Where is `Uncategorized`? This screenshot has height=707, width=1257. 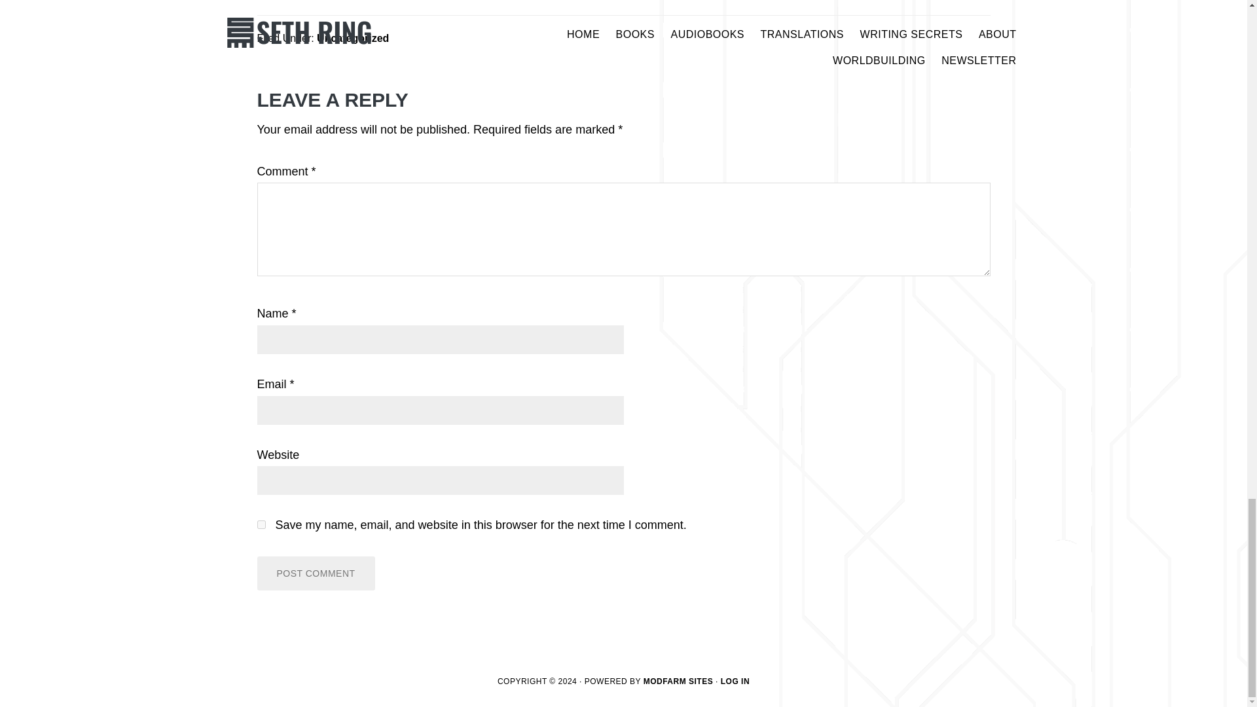
Uncategorized is located at coordinates (352, 38).